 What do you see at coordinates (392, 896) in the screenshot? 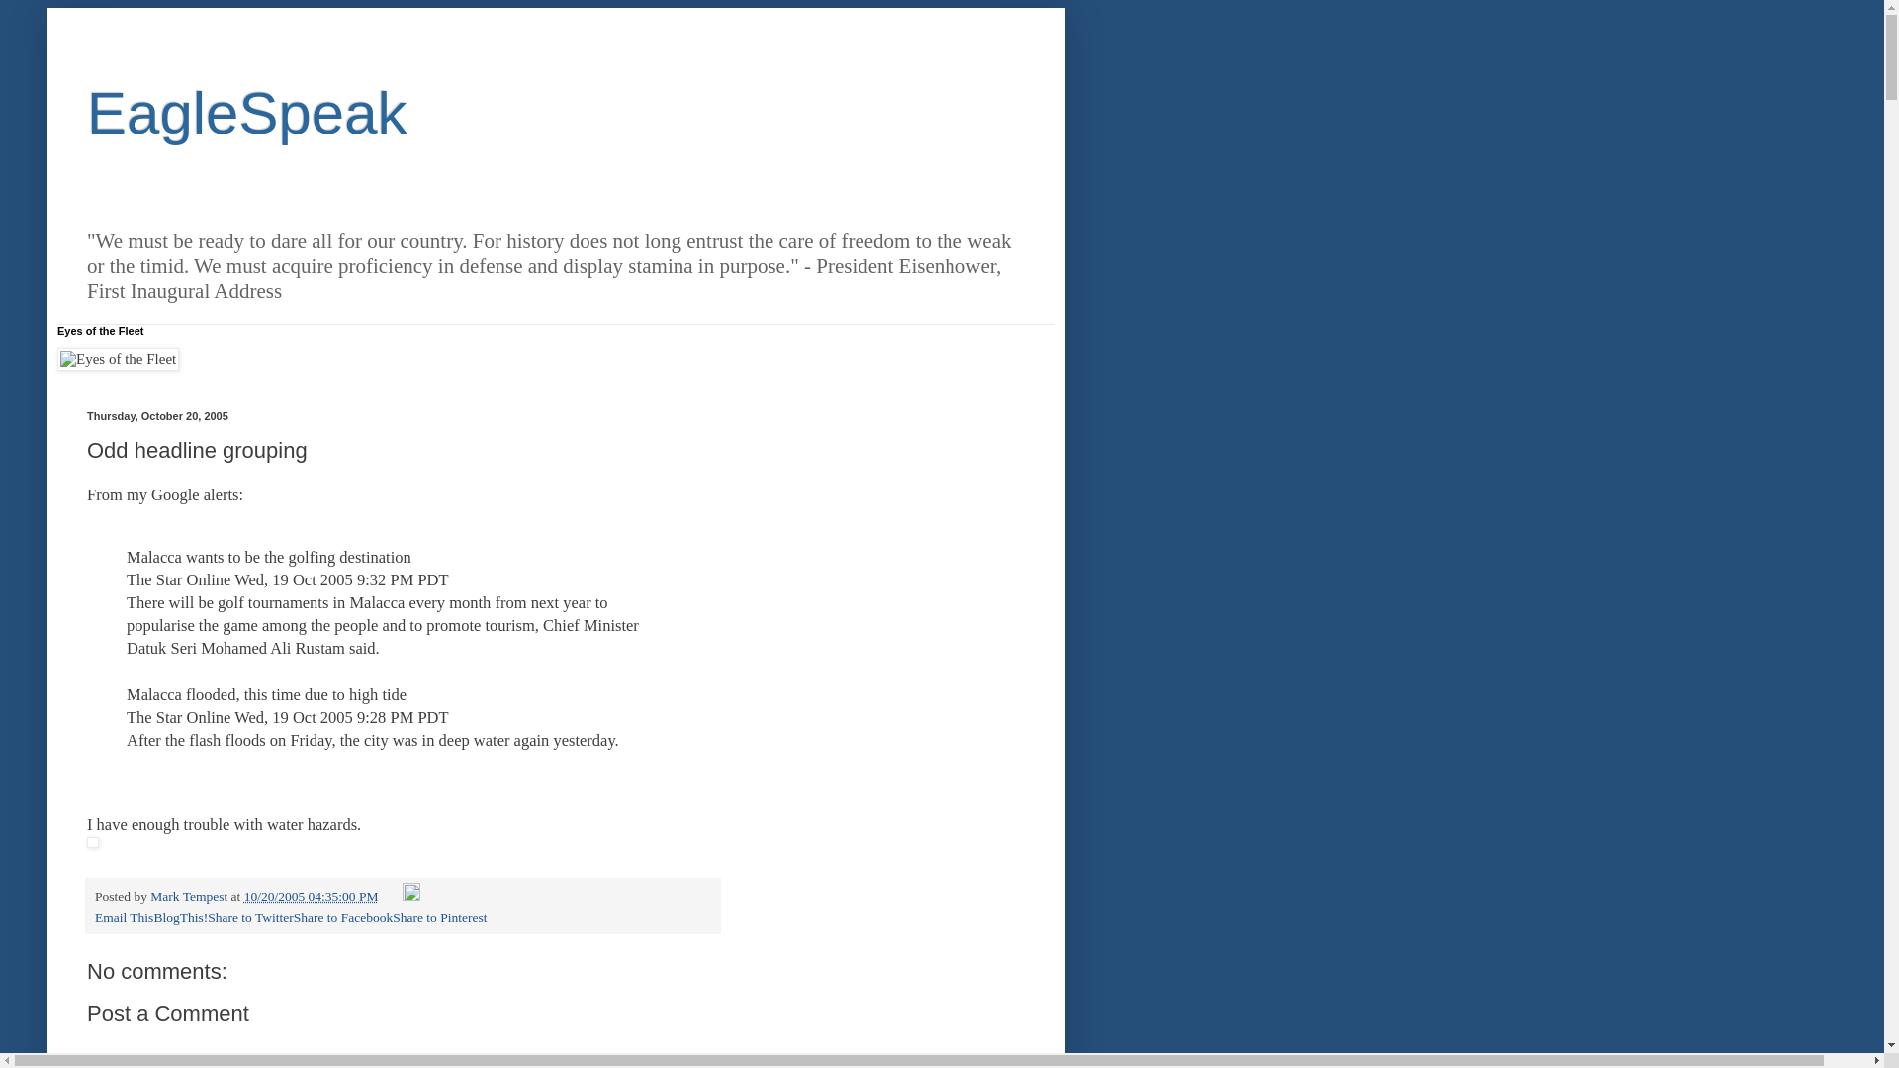
I see `Email Post` at bounding box center [392, 896].